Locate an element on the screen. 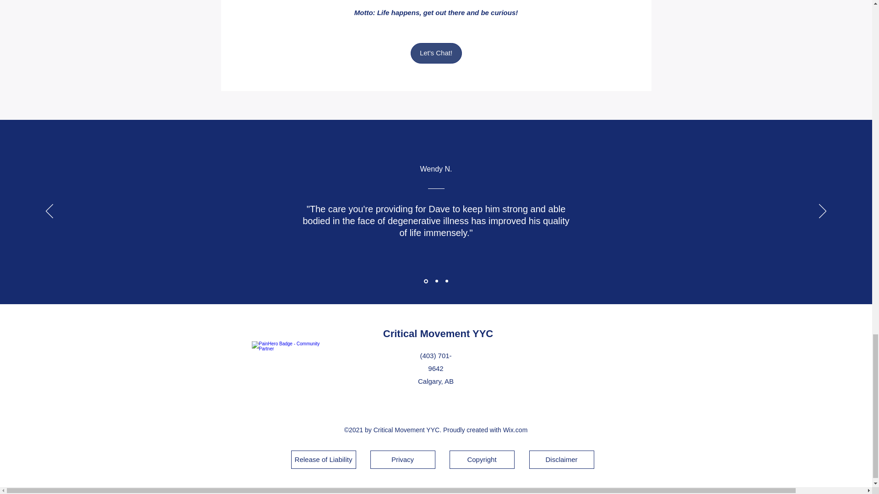 This screenshot has width=879, height=494. Let's Chat! is located at coordinates (436, 53).